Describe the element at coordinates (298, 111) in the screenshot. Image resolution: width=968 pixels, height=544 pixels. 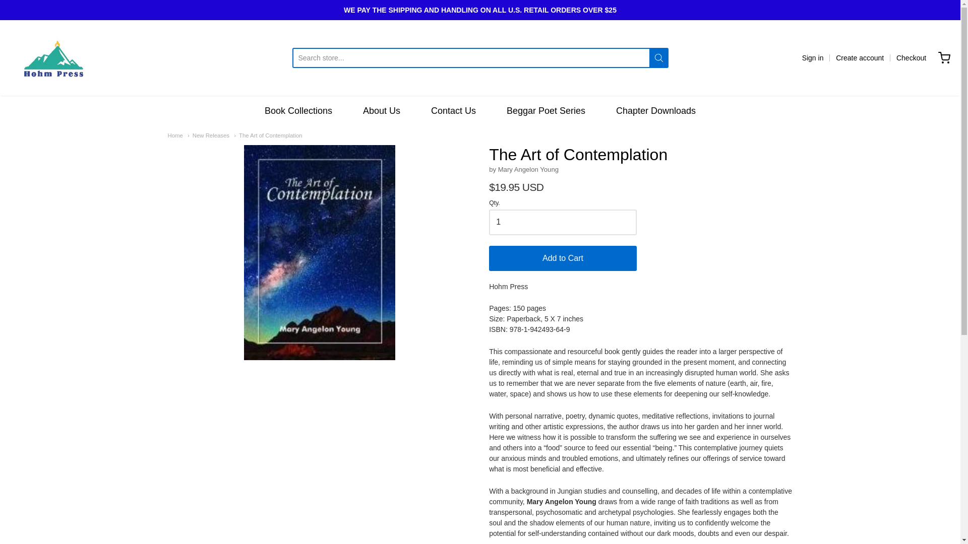
I see `Book Collections` at that location.